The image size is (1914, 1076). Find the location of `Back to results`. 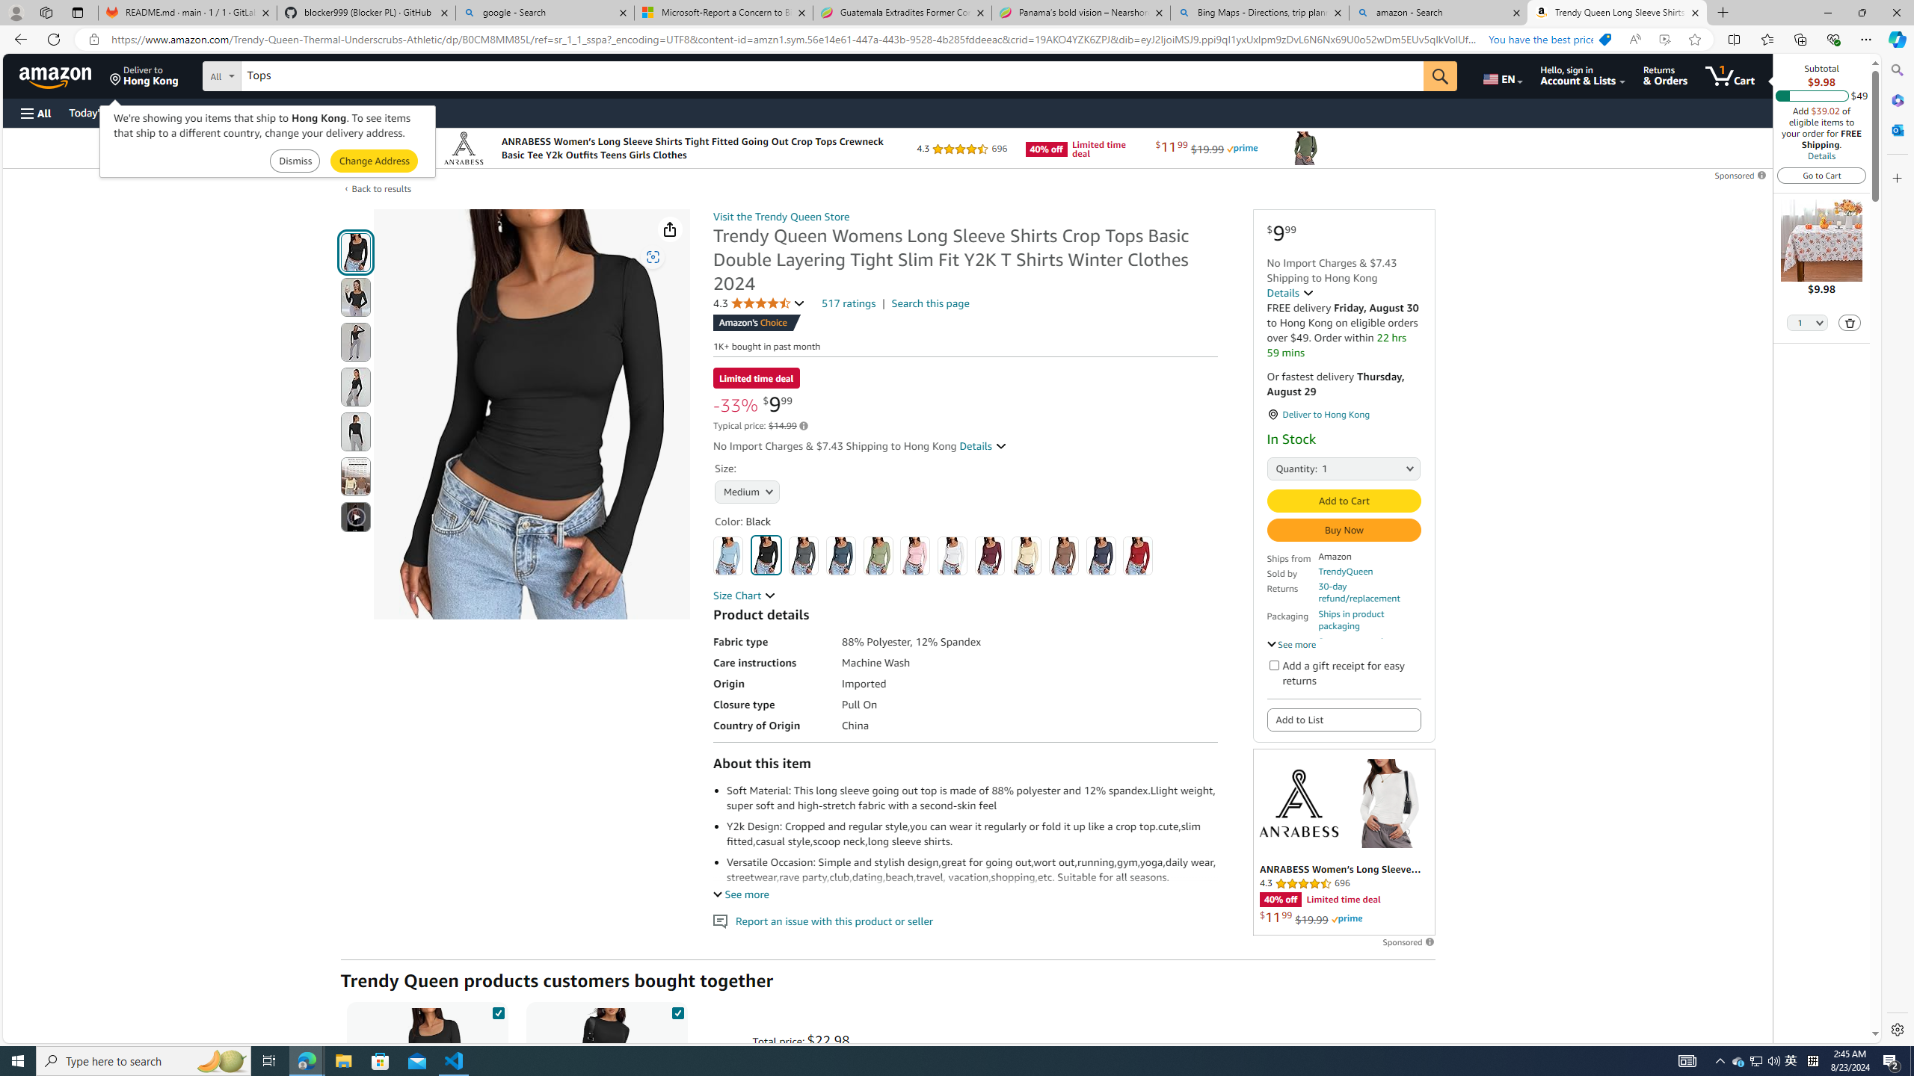

Back to results is located at coordinates (381, 189).